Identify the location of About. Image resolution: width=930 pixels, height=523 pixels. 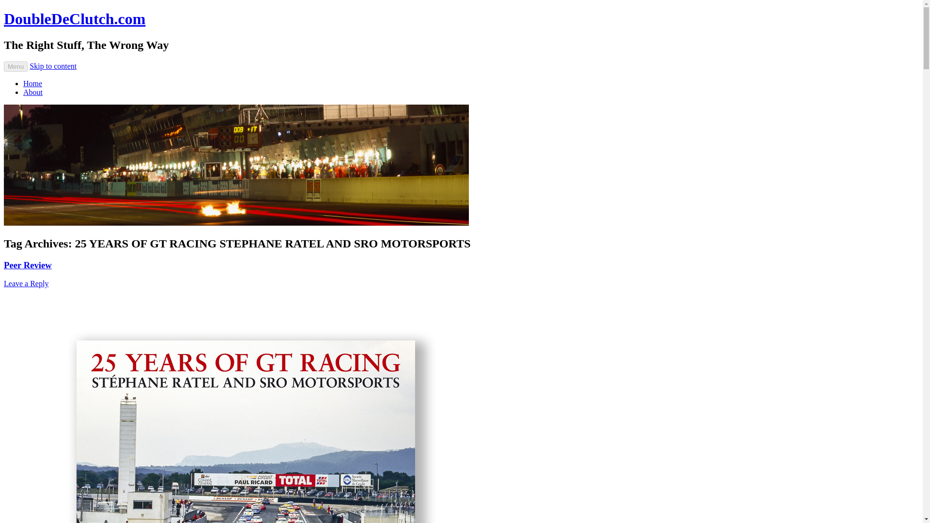
(33, 92).